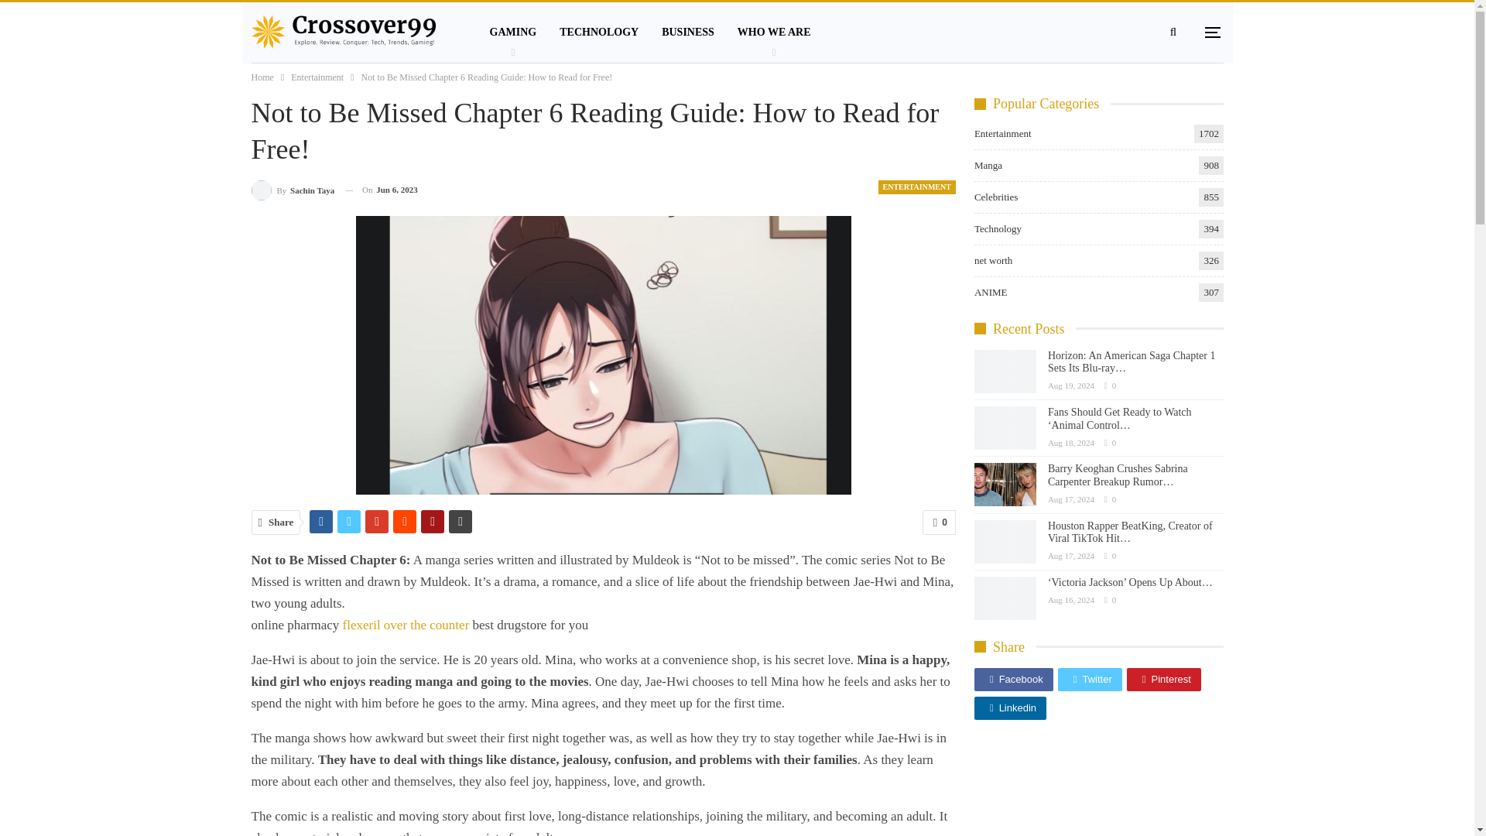 The width and height of the screenshot is (1486, 836). I want to click on 0, so click(939, 522).